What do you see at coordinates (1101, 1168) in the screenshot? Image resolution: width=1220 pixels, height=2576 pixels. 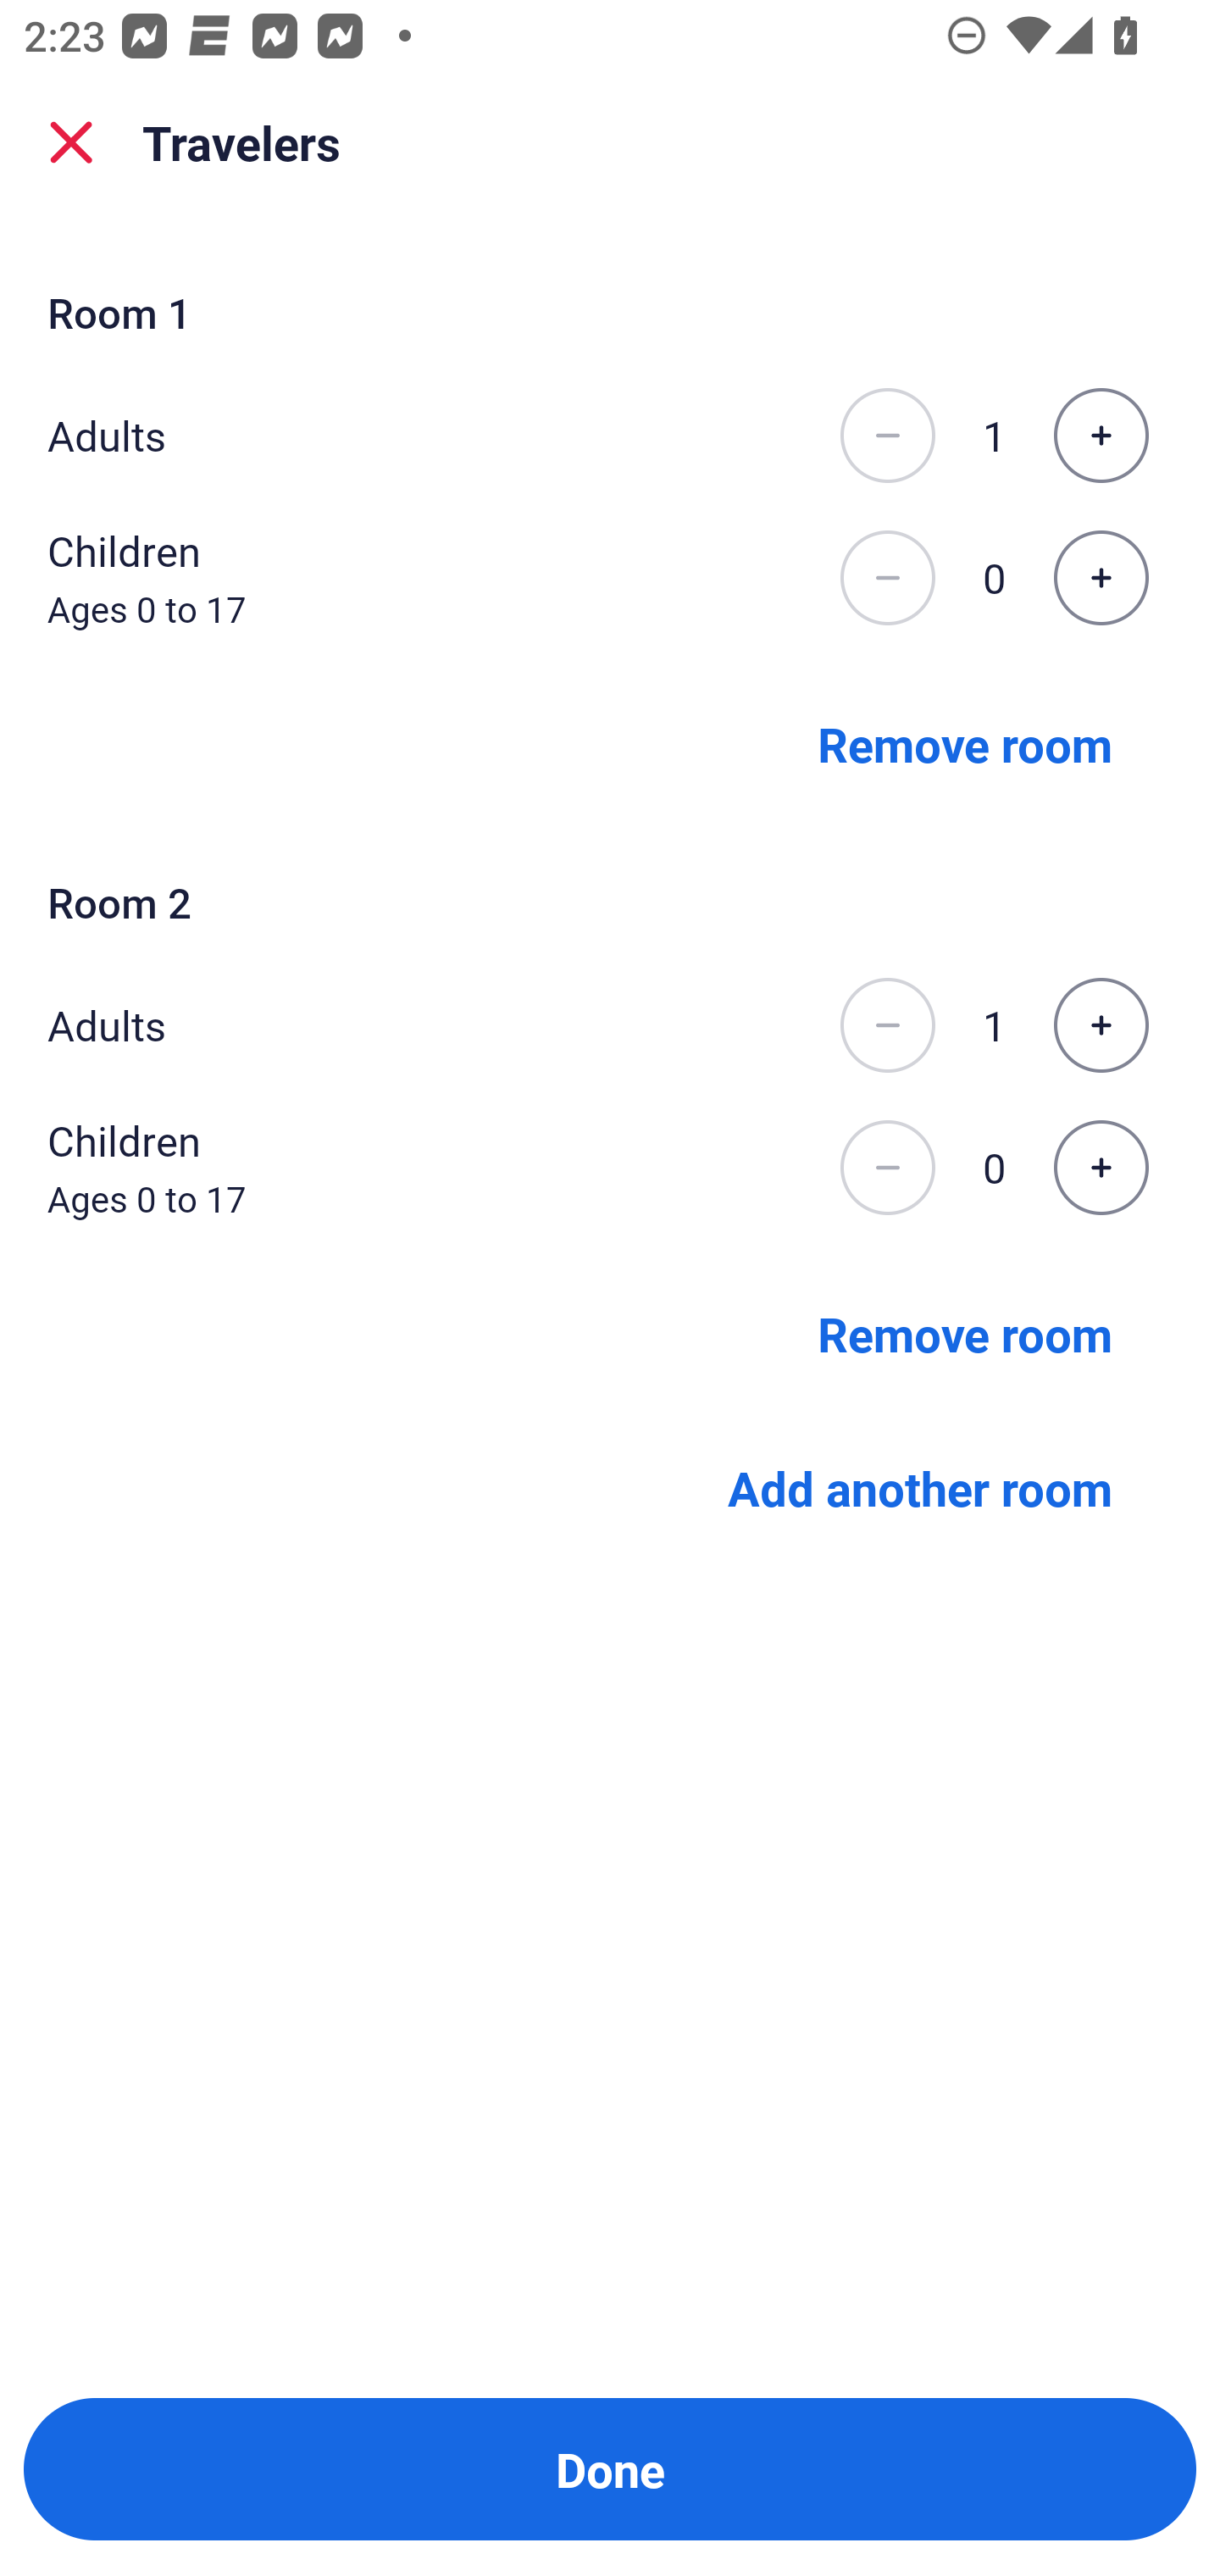 I see `Increase the number of children` at bounding box center [1101, 1168].